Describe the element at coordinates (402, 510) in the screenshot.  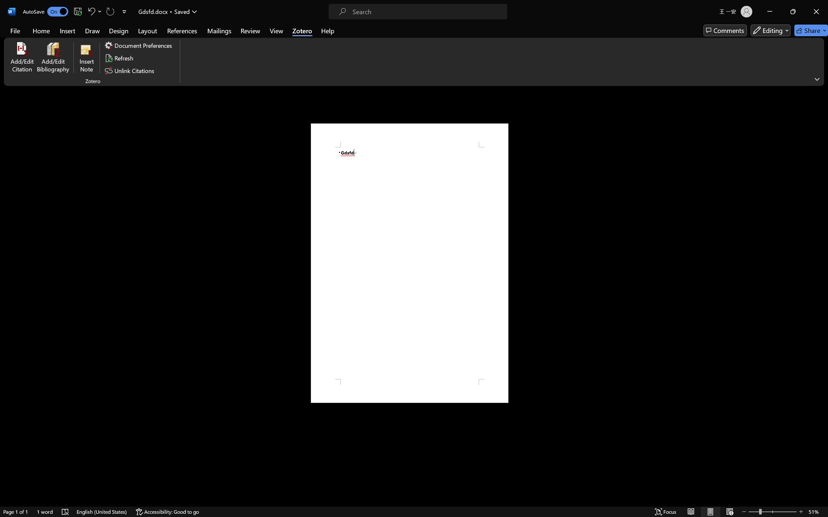
I see `Running applications` at that location.